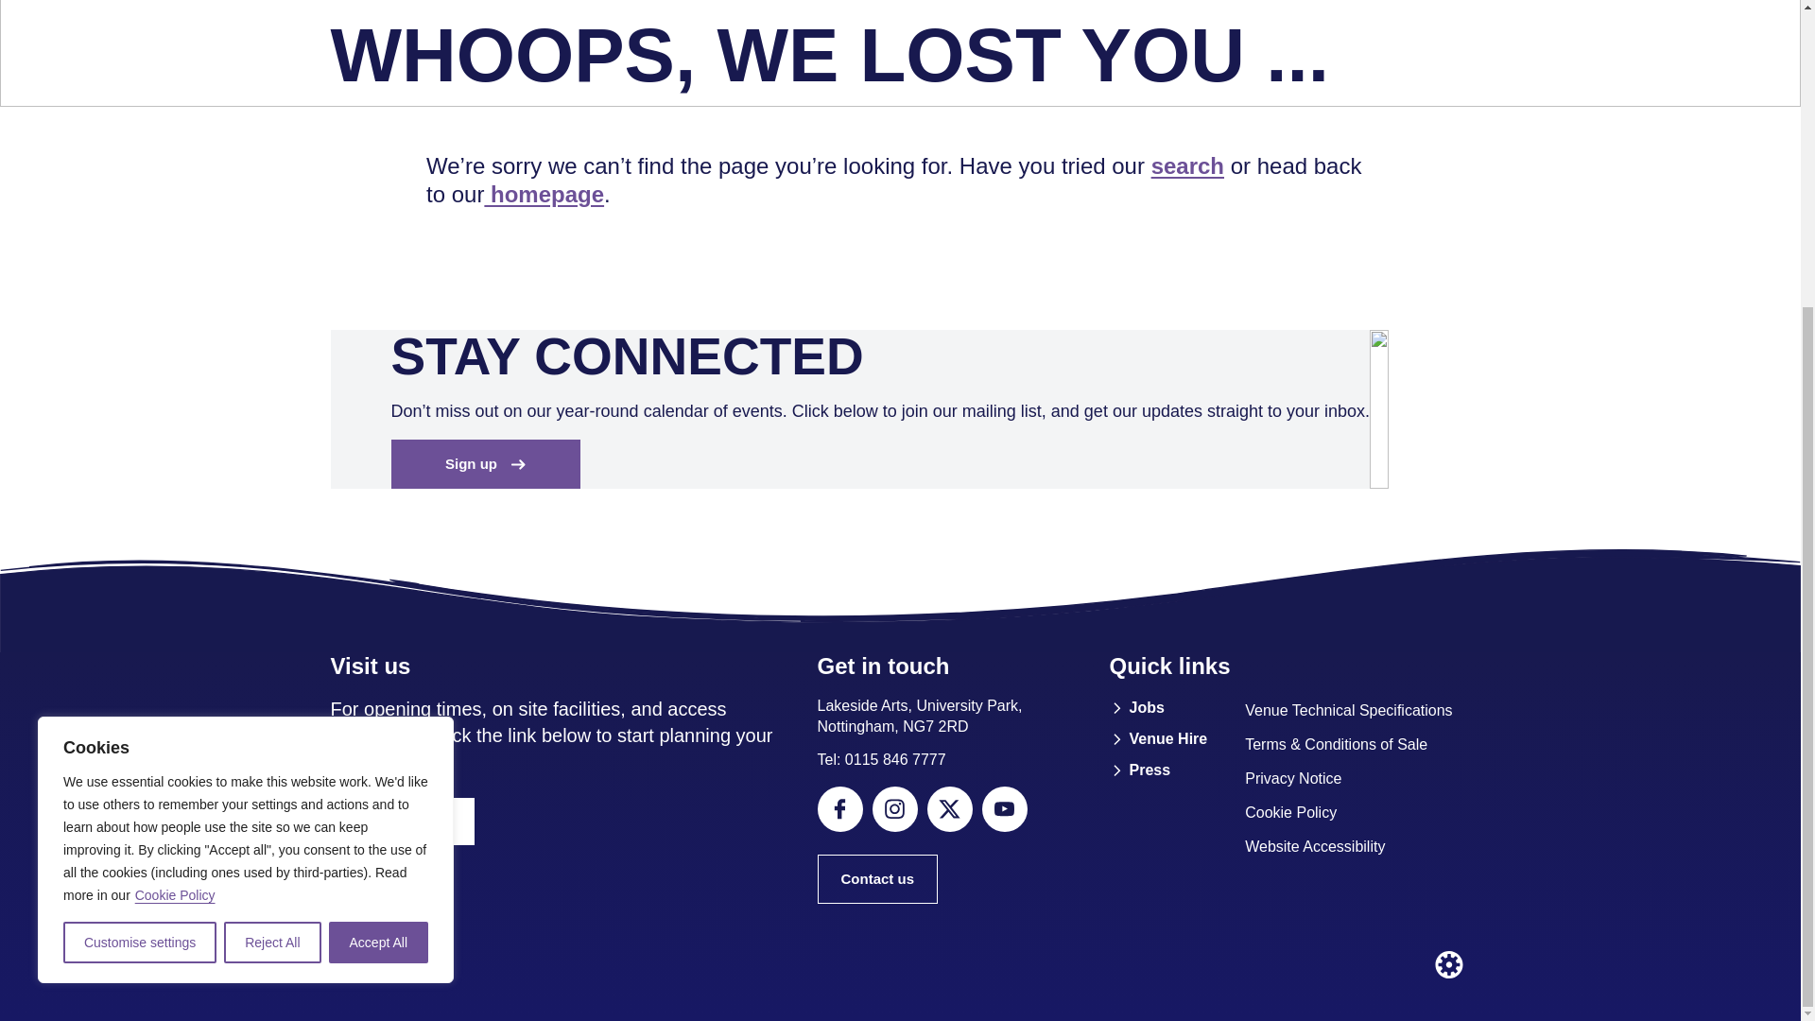 The image size is (1815, 1021). I want to click on Reject All, so click(272, 514).